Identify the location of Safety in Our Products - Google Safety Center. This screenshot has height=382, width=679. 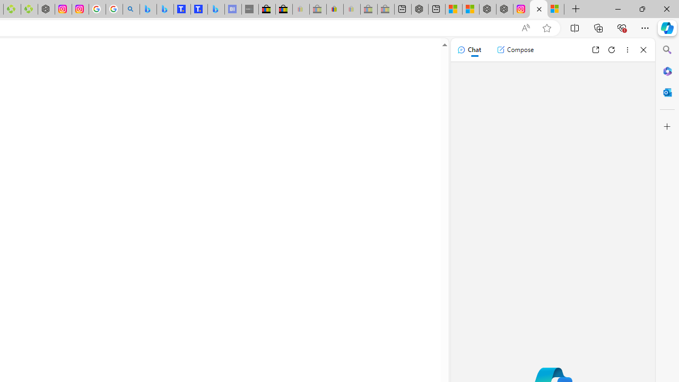
(97, 10).